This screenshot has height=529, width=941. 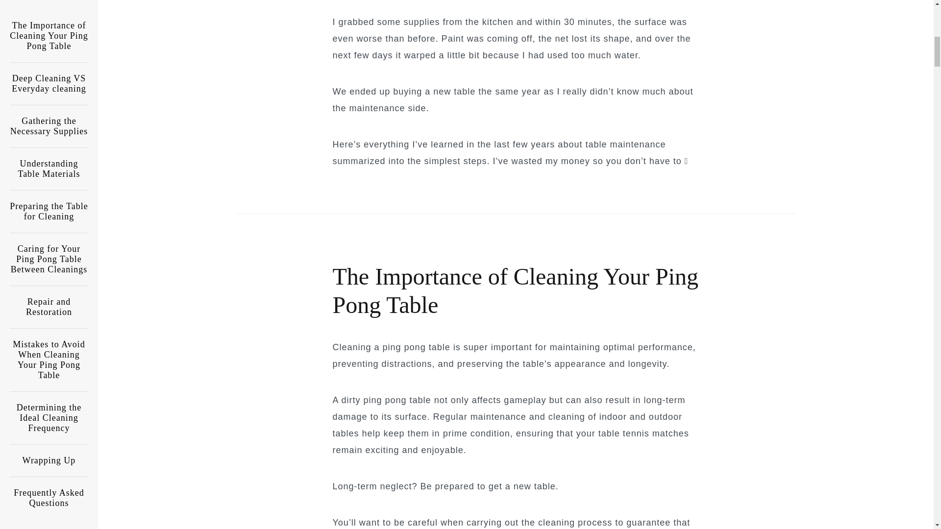 What do you see at coordinates (49, 80) in the screenshot?
I see `Understanding Table Materials` at bounding box center [49, 80].